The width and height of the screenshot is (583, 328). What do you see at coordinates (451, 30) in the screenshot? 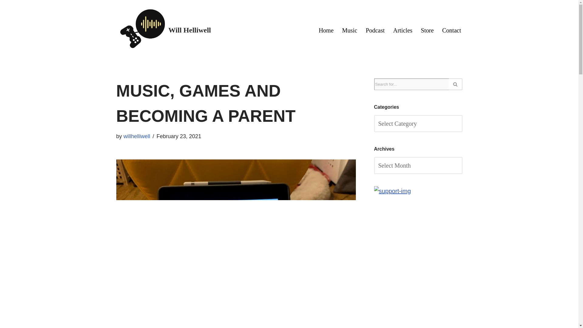
I see `Contact` at bounding box center [451, 30].